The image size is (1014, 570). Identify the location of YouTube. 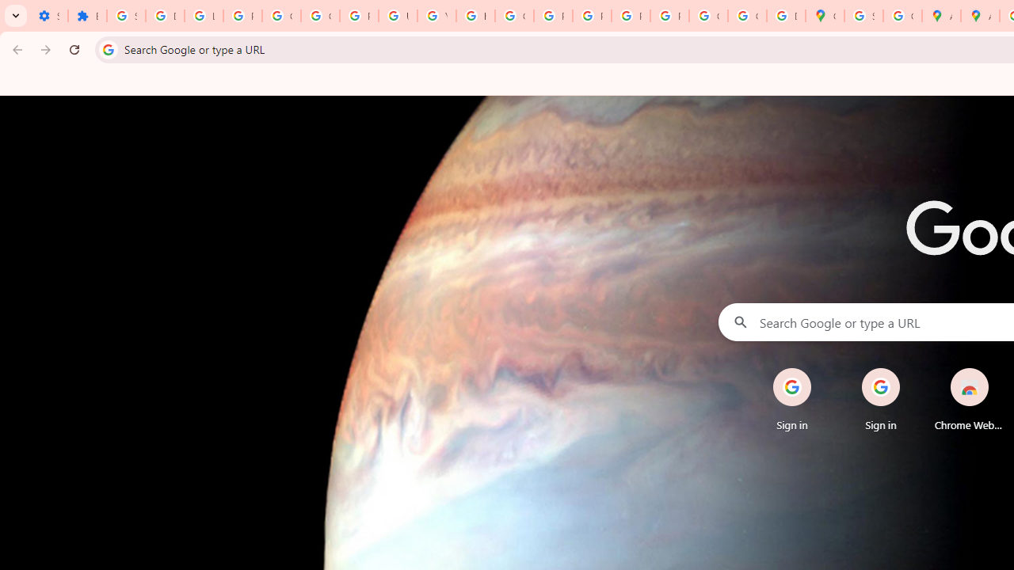
(436, 16).